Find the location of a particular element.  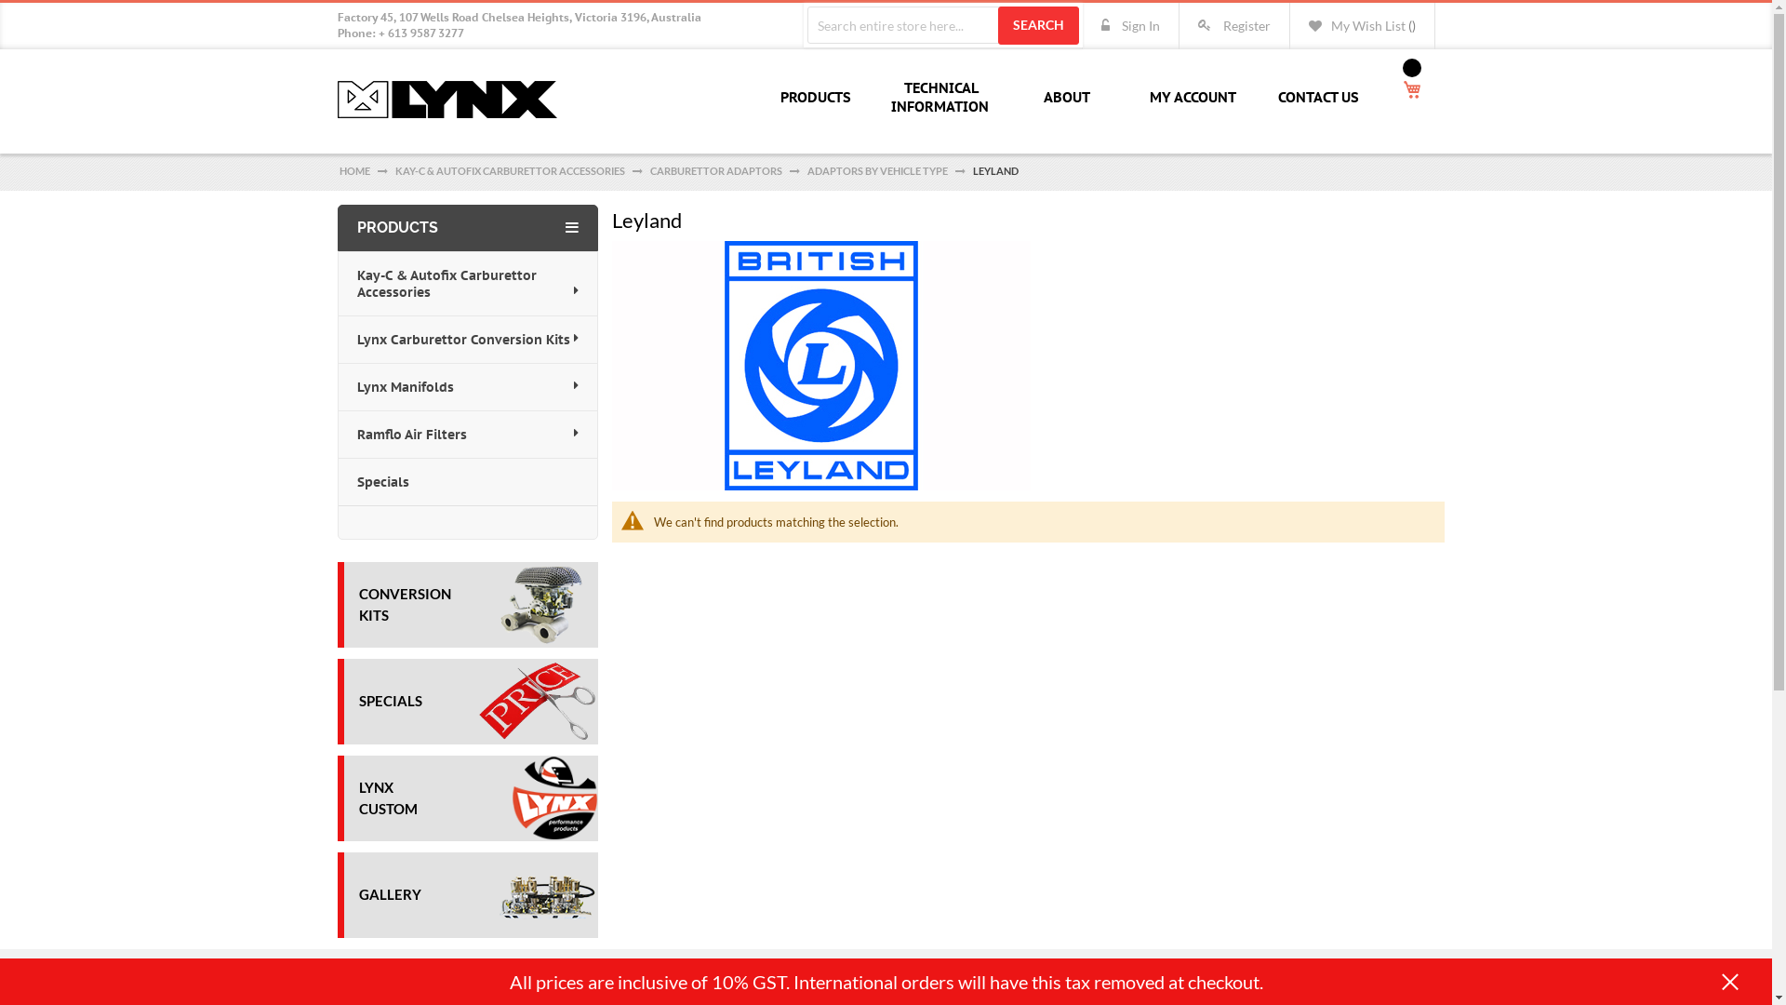

Register is located at coordinates (1234, 26).